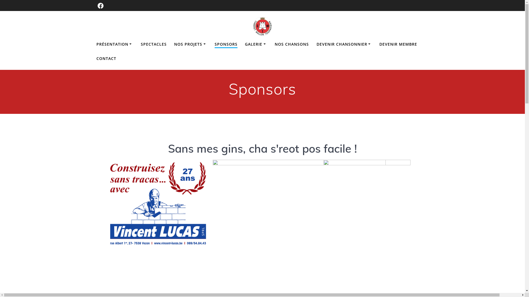  What do you see at coordinates (398, 44) in the screenshot?
I see `DEVENIR MEMBRE` at bounding box center [398, 44].